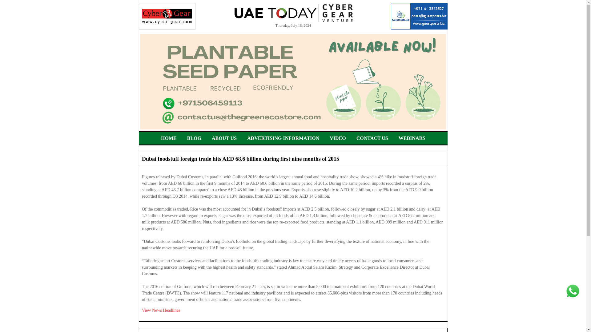 The image size is (591, 332). I want to click on View News Headlines, so click(161, 310).